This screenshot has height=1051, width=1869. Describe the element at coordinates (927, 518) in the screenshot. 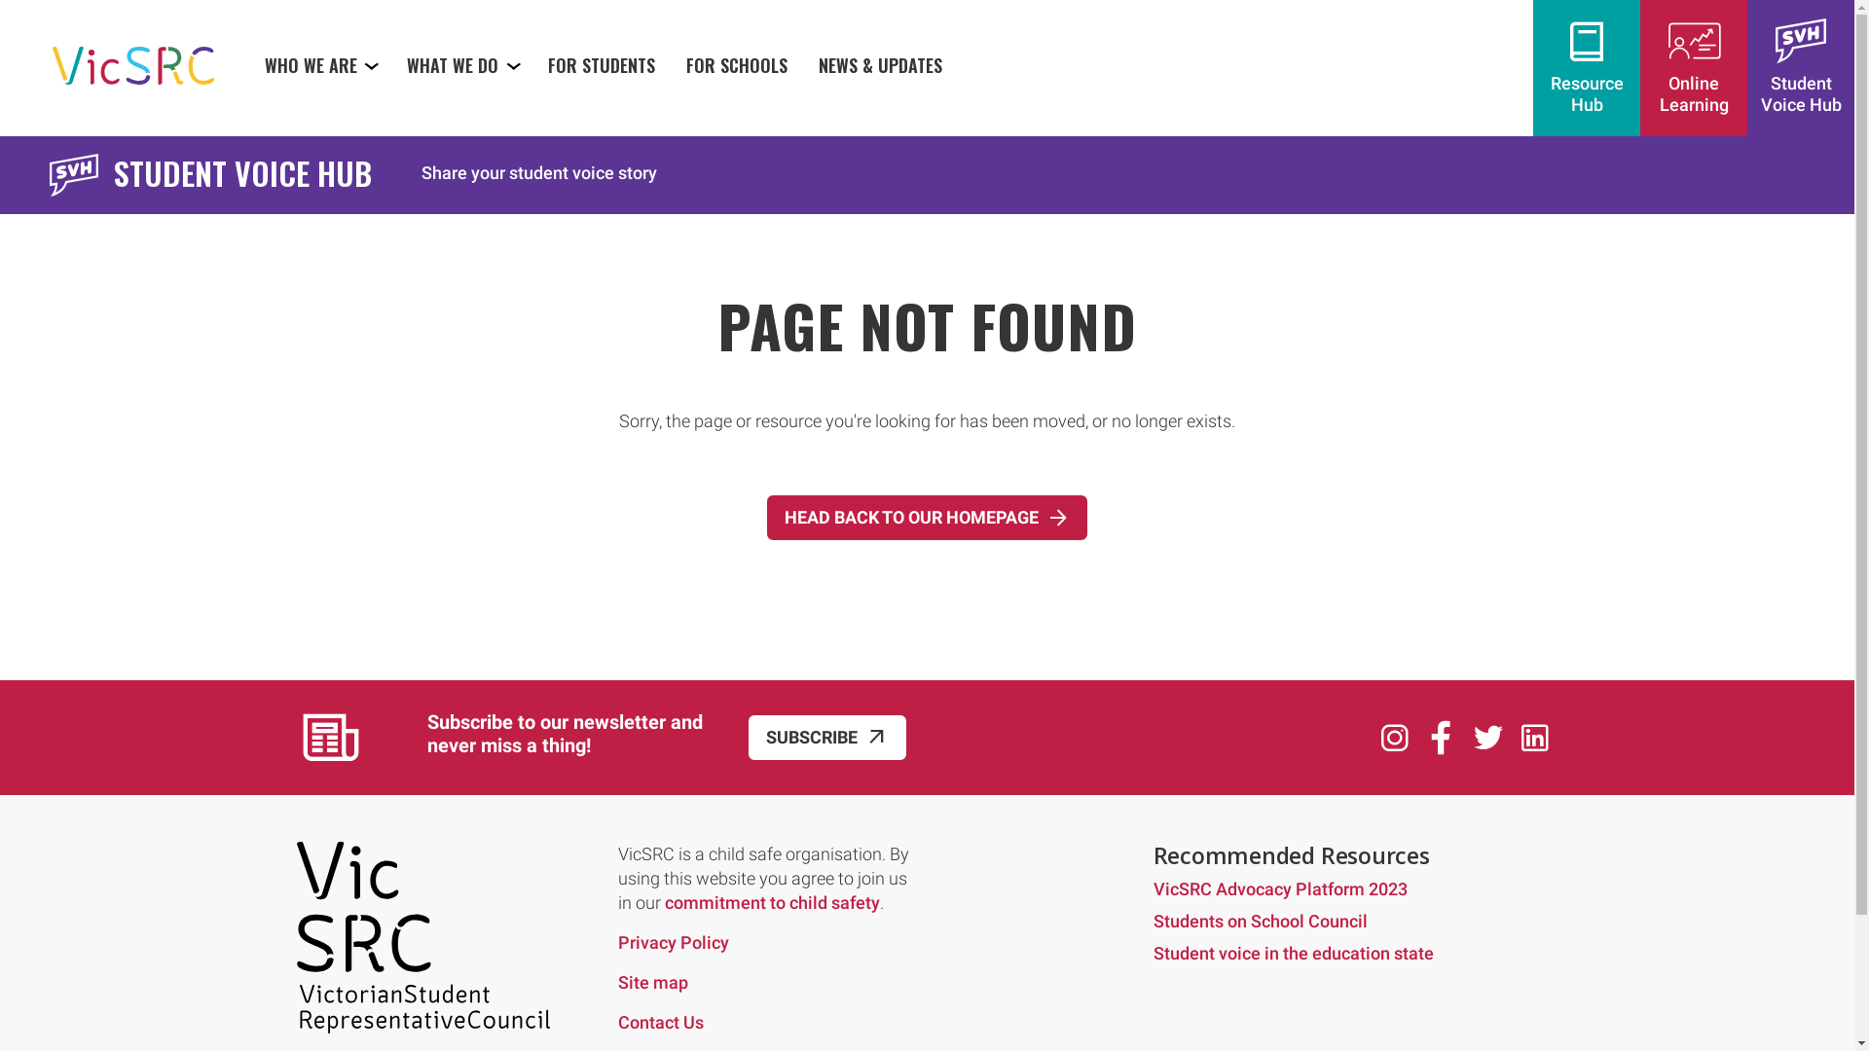

I see `HEAD BACK TO OUR HOMEPAGE` at that location.